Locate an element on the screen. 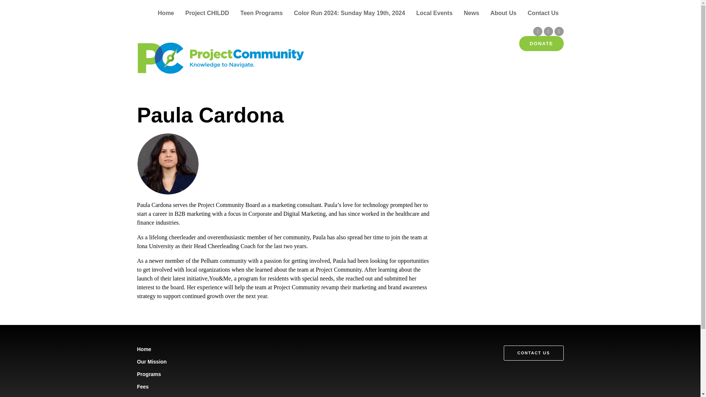  Project CHILDD is located at coordinates (207, 13).